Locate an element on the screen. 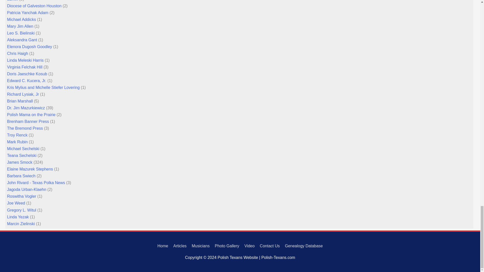 The width and height of the screenshot is (484, 272). Posts by Leo S. Bielinski is located at coordinates (21, 33).